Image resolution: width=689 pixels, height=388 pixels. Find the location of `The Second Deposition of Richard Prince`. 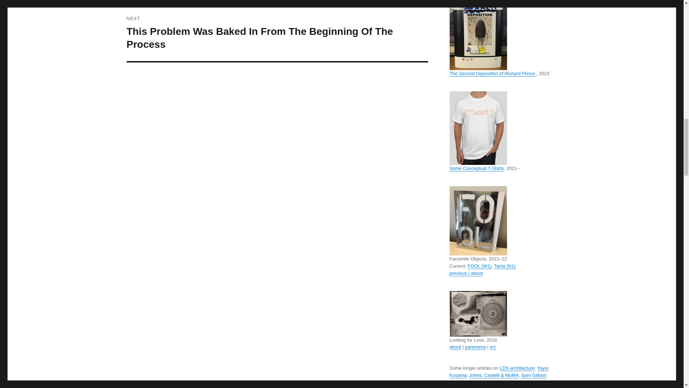

The Second Deposition of Richard Prince is located at coordinates (492, 73).